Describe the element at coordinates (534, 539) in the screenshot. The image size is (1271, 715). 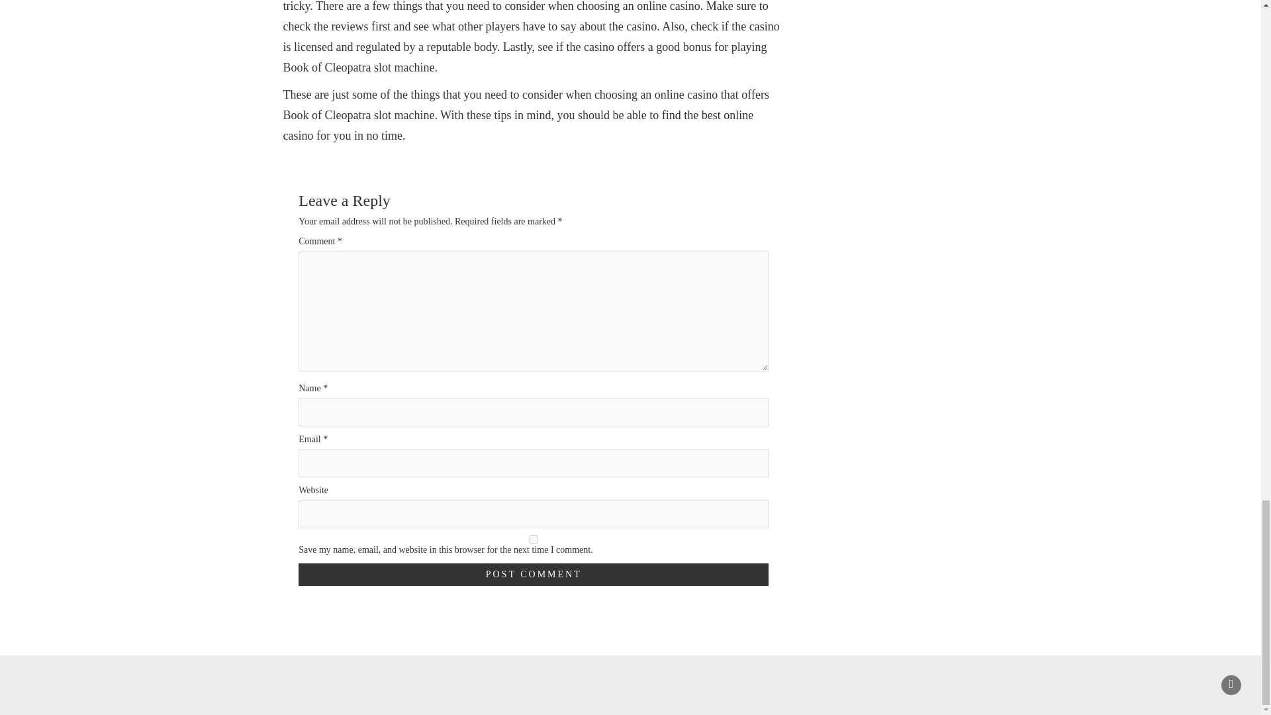
I see `yes` at that location.